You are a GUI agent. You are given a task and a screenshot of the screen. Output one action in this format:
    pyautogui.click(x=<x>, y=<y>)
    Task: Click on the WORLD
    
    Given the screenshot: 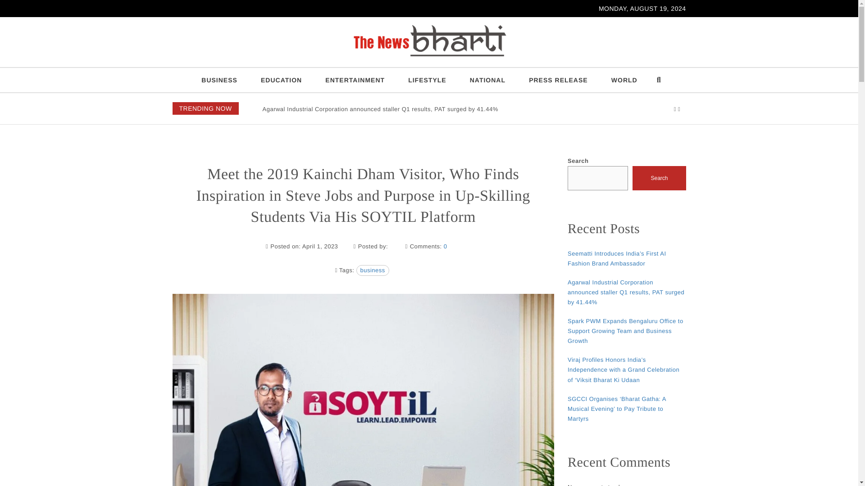 What is the action you would take?
    pyautogui.click(x=624, y=80)
    